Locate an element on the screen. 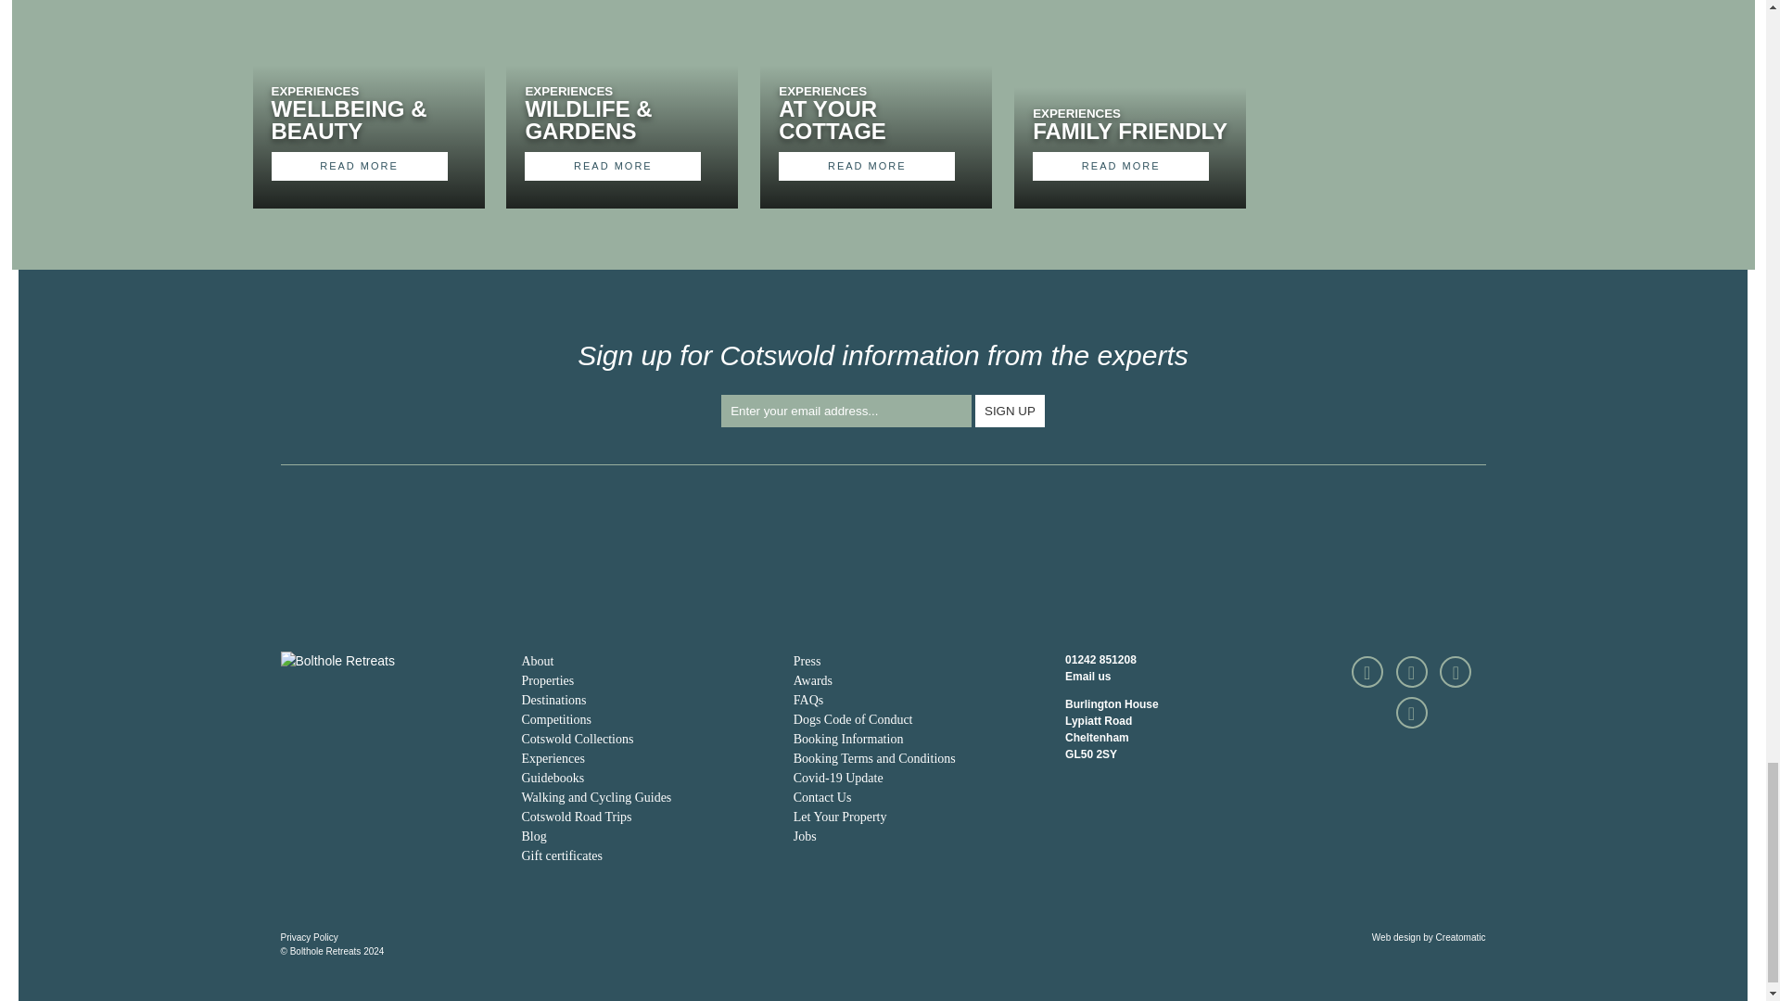 The width and height of the screenshot is (1780, 1001). Creatomatic is located at coordinates (1461, 937).